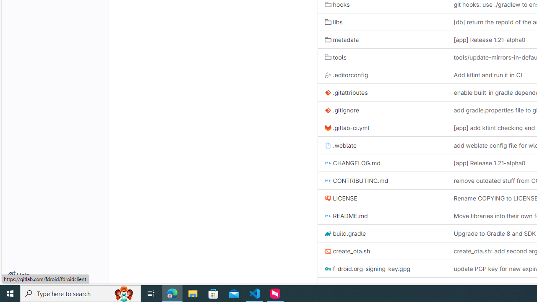 This screenshot has width=537, height=302. I want to click on README.md, so click(346, 216).